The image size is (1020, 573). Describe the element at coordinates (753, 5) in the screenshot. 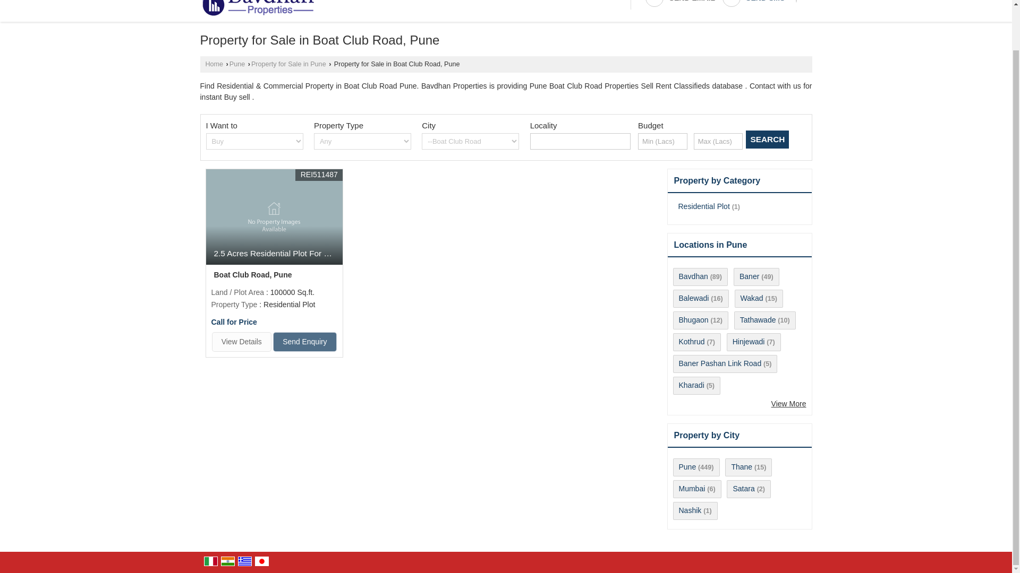

I see `SEND SMS` at that location.